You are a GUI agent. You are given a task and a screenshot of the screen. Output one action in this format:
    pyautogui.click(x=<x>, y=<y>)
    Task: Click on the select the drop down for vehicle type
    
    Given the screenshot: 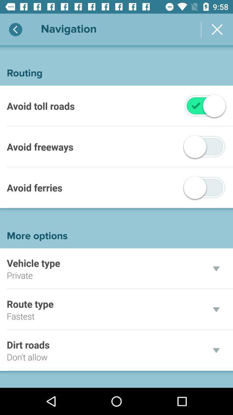 What is the action you would take?
    pyautogui.click(x=216, y=268)
    